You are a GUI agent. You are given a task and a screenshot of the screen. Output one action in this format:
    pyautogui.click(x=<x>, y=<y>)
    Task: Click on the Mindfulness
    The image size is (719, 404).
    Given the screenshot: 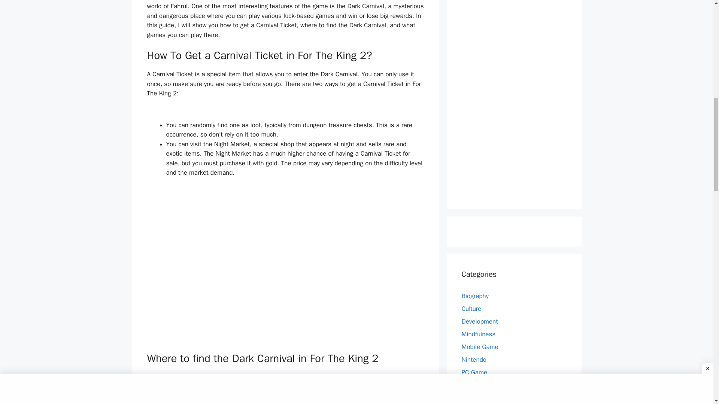 What is the action you would take?
    pyautogui.click(x=478, y=334)
    